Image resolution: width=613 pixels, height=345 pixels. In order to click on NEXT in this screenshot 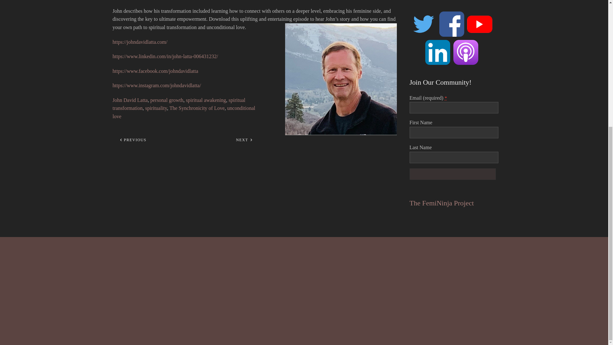, I will do `click(244, 140)`.